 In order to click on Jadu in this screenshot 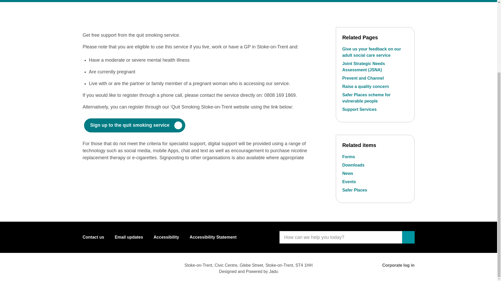, I will do `click(273, 271)`.